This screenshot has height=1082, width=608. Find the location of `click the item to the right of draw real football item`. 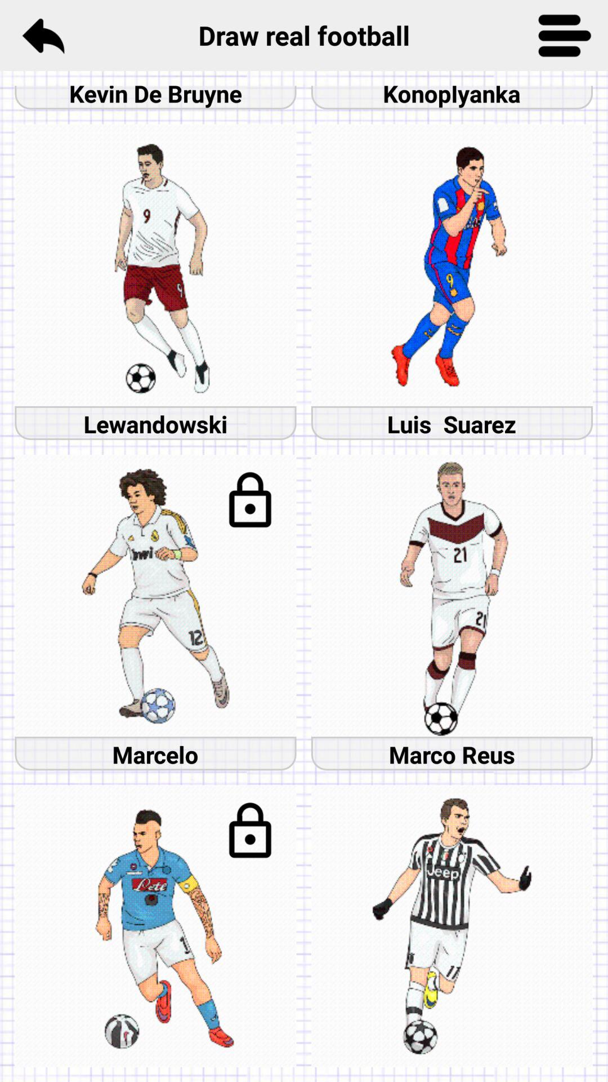

click the item to the right of draw real football item is located at coordinates (565, 35).